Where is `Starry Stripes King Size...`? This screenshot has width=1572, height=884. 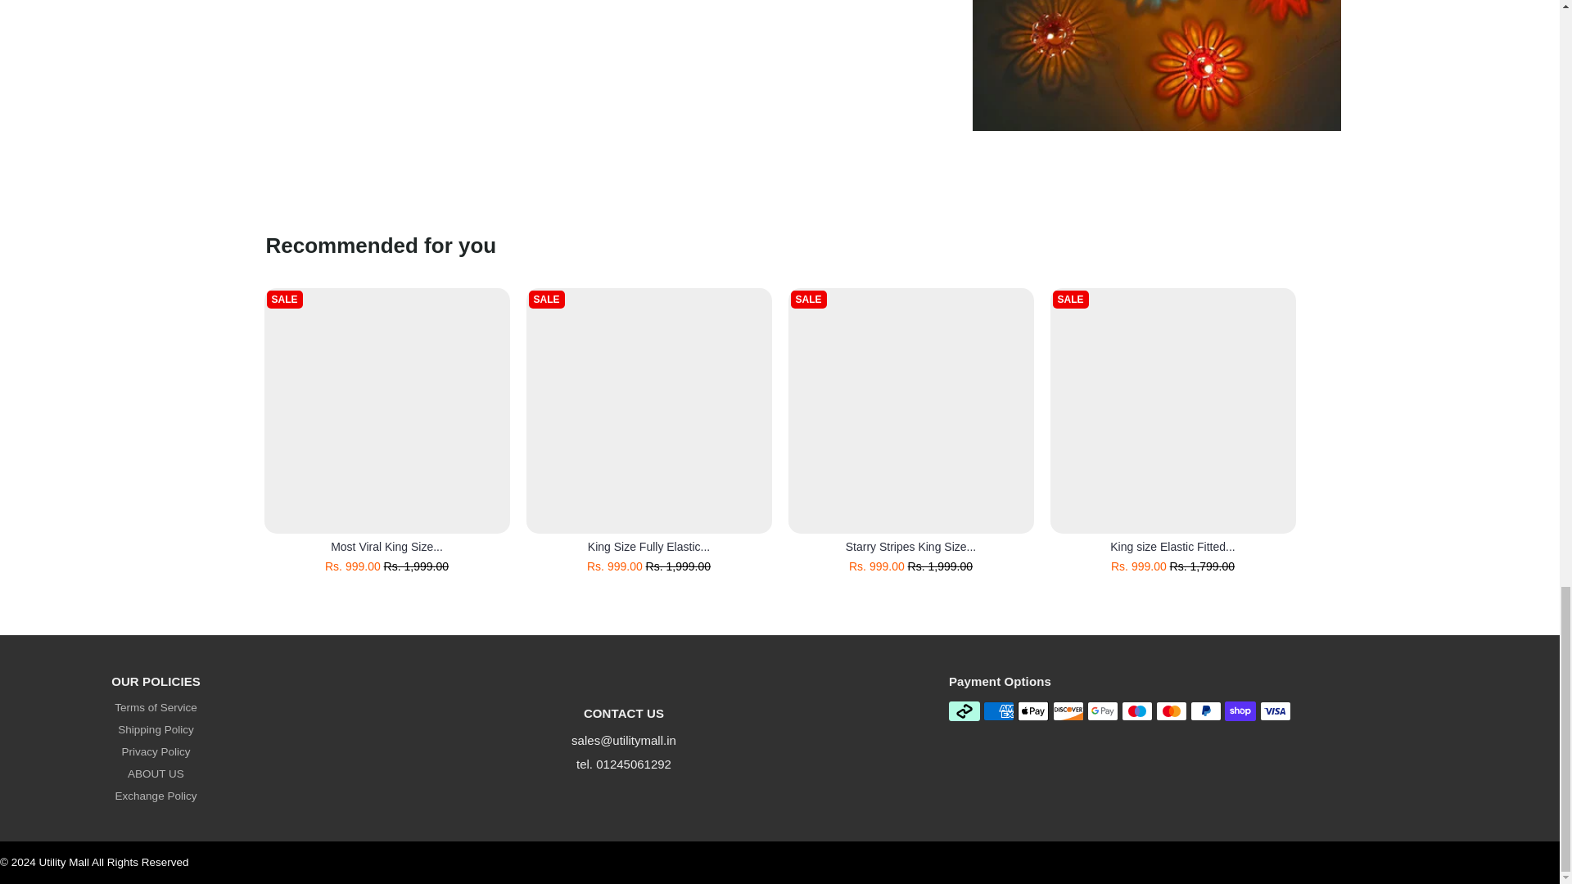 Starry Stripes King Size... is located at coordinates (910, 547).